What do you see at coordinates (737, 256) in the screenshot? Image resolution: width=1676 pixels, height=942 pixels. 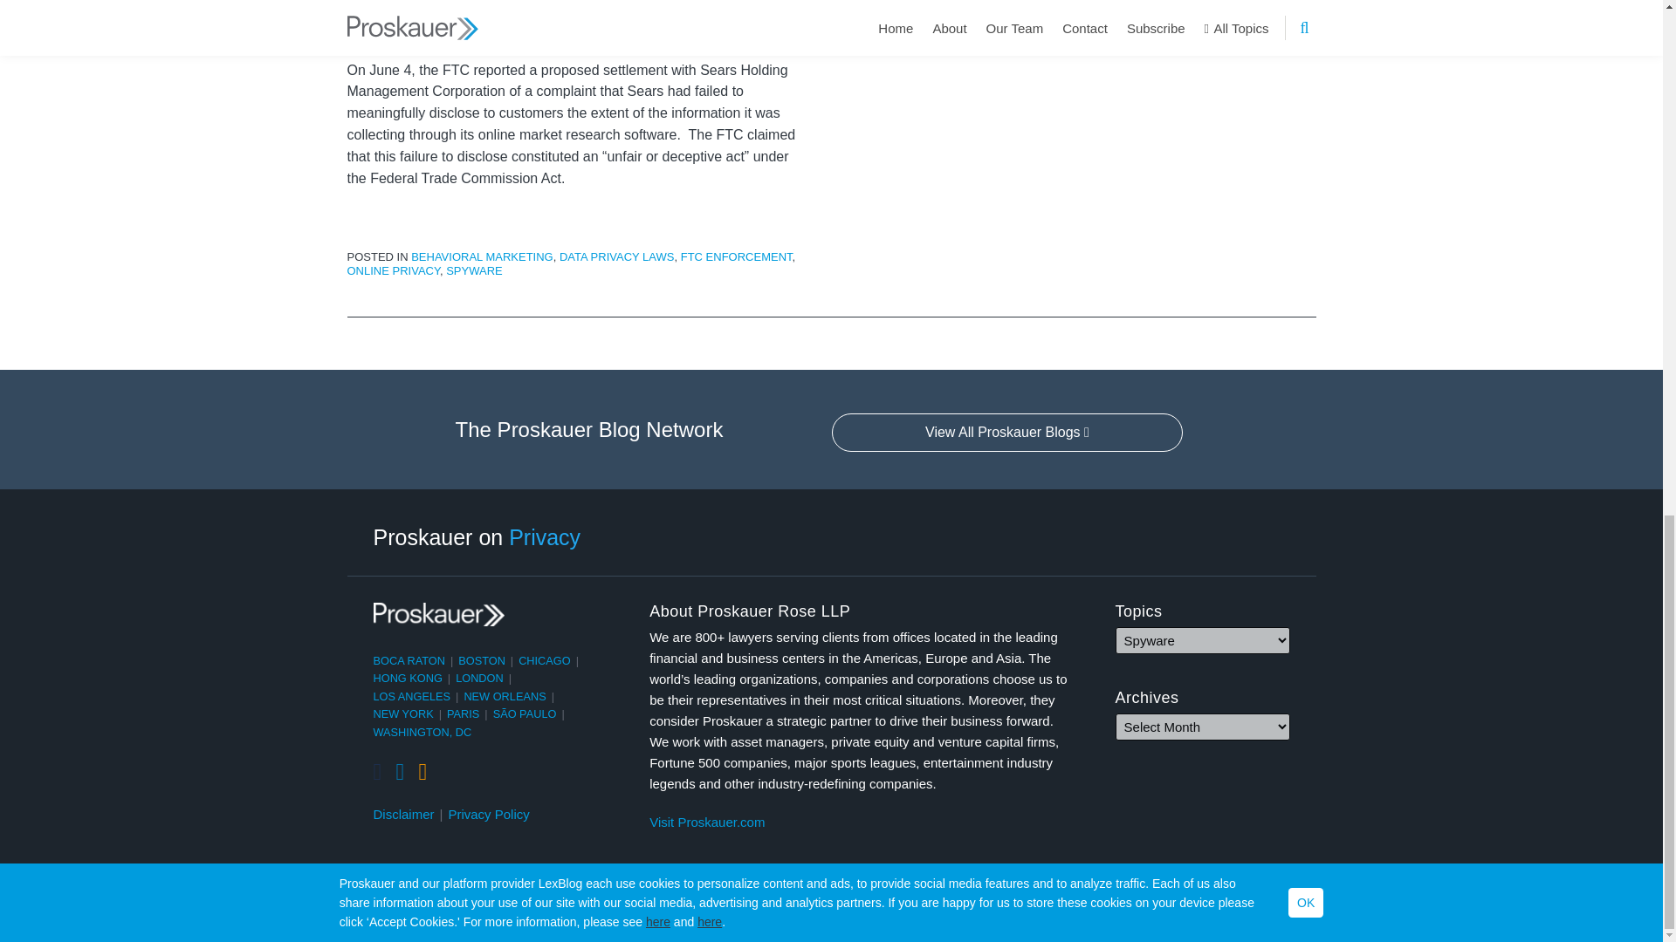 I see `FTC ENFORCEMENT` at bounding box center [737, 256].